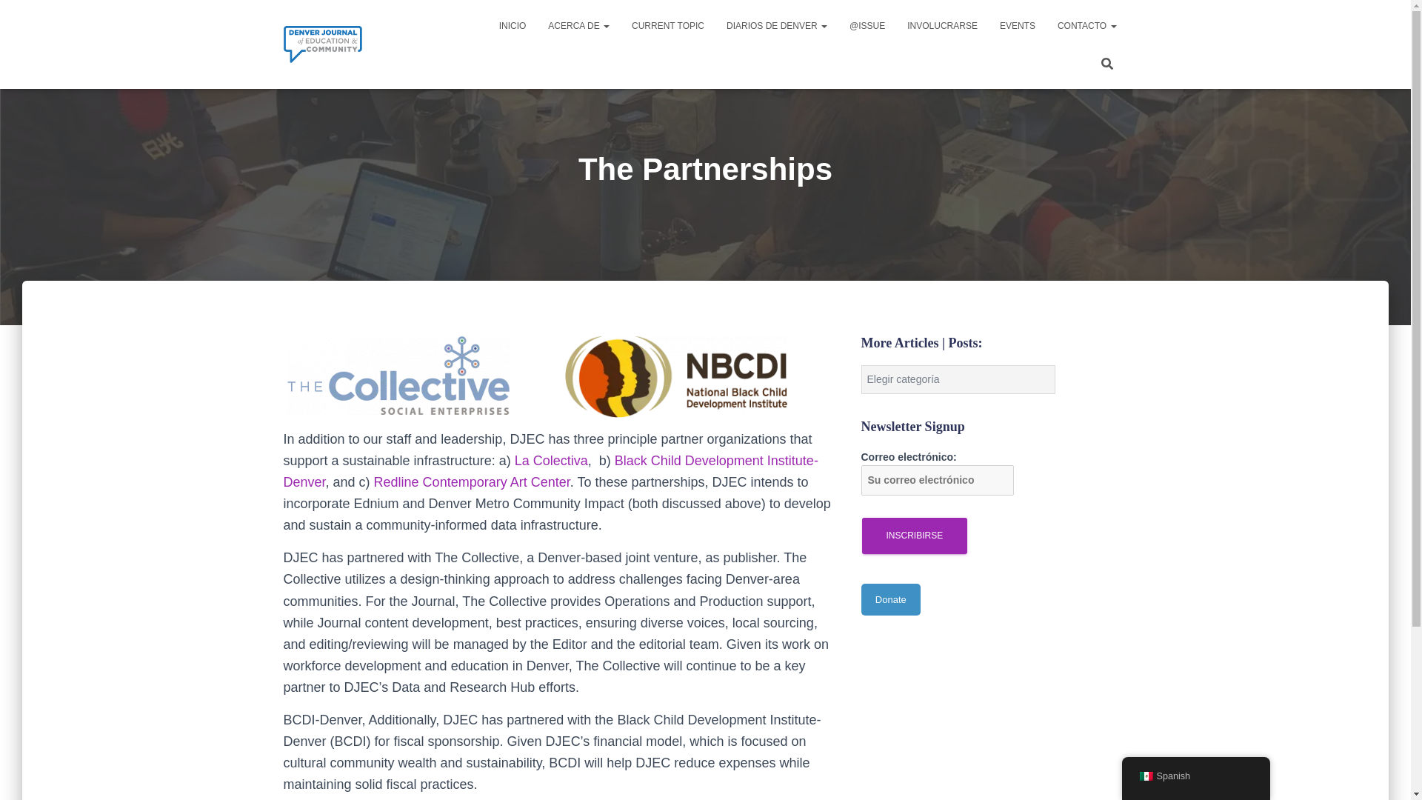 Image resolution: width=1422 pixels, height=800 pixels. Describe the element at coordinates (550, 471) in the screenshot. I see `Black Child Development Institute-Denver` at that location.